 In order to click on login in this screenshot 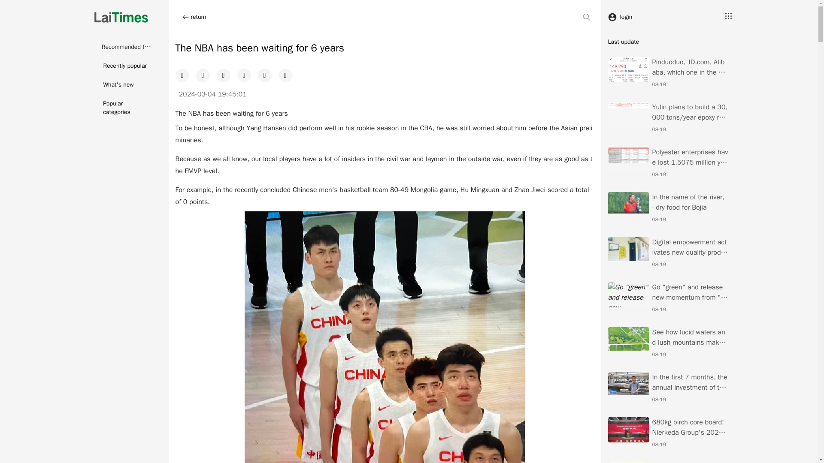, I will do `click(620, 17)`.